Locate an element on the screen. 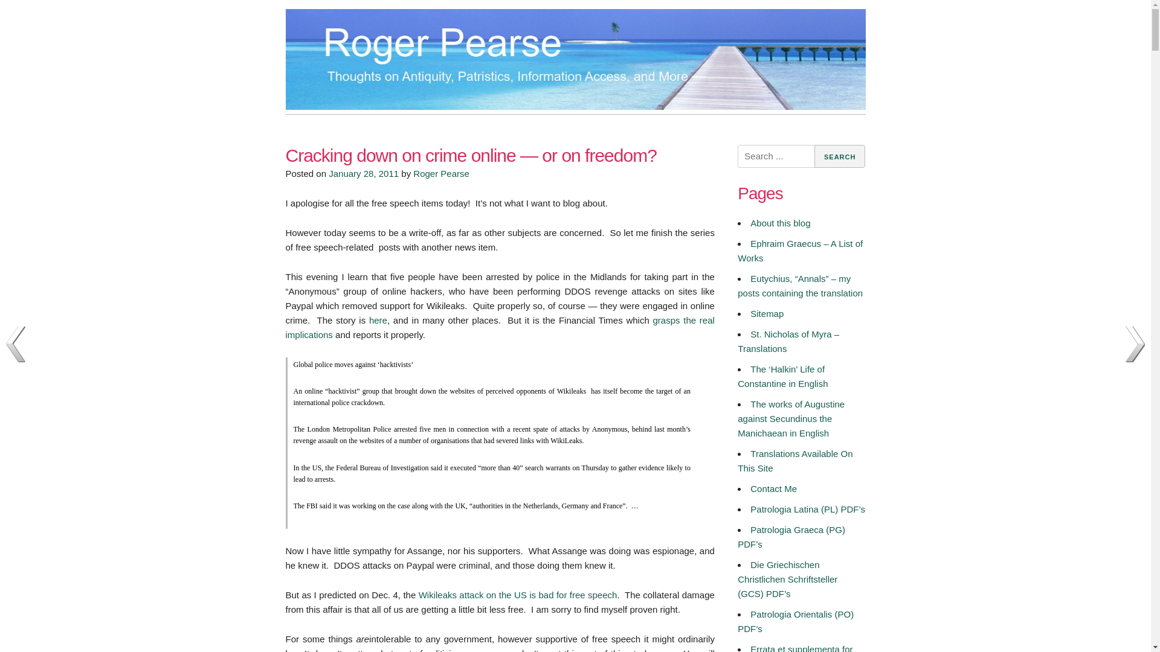 This screenshot has height=652, width=1160. Search is located at coordinates (840, 156).